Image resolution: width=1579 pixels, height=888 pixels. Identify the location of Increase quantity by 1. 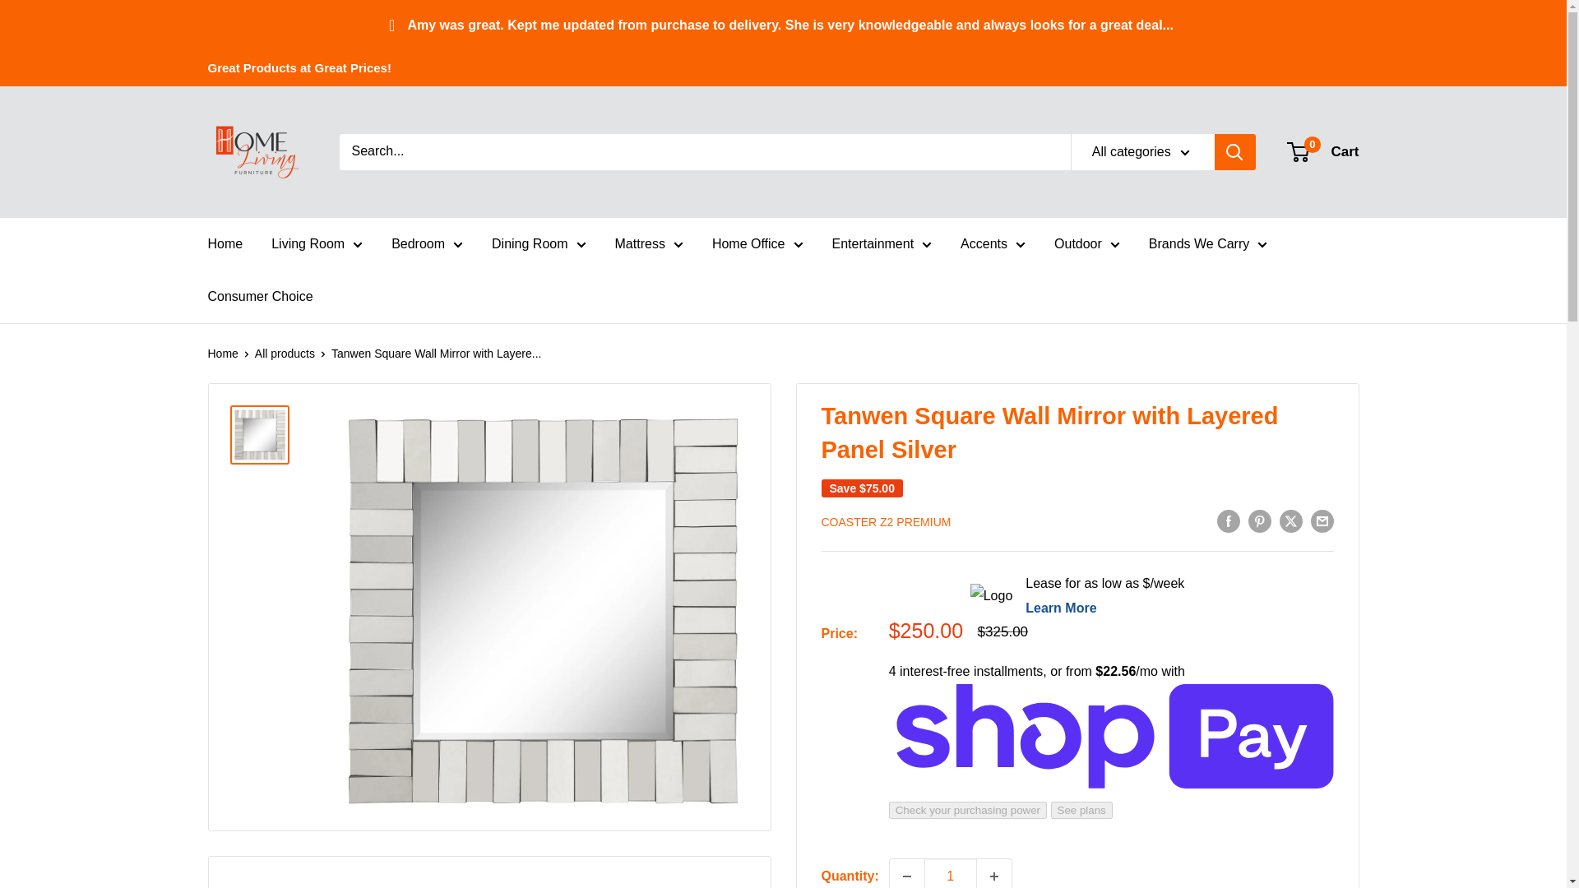
(994, 873).